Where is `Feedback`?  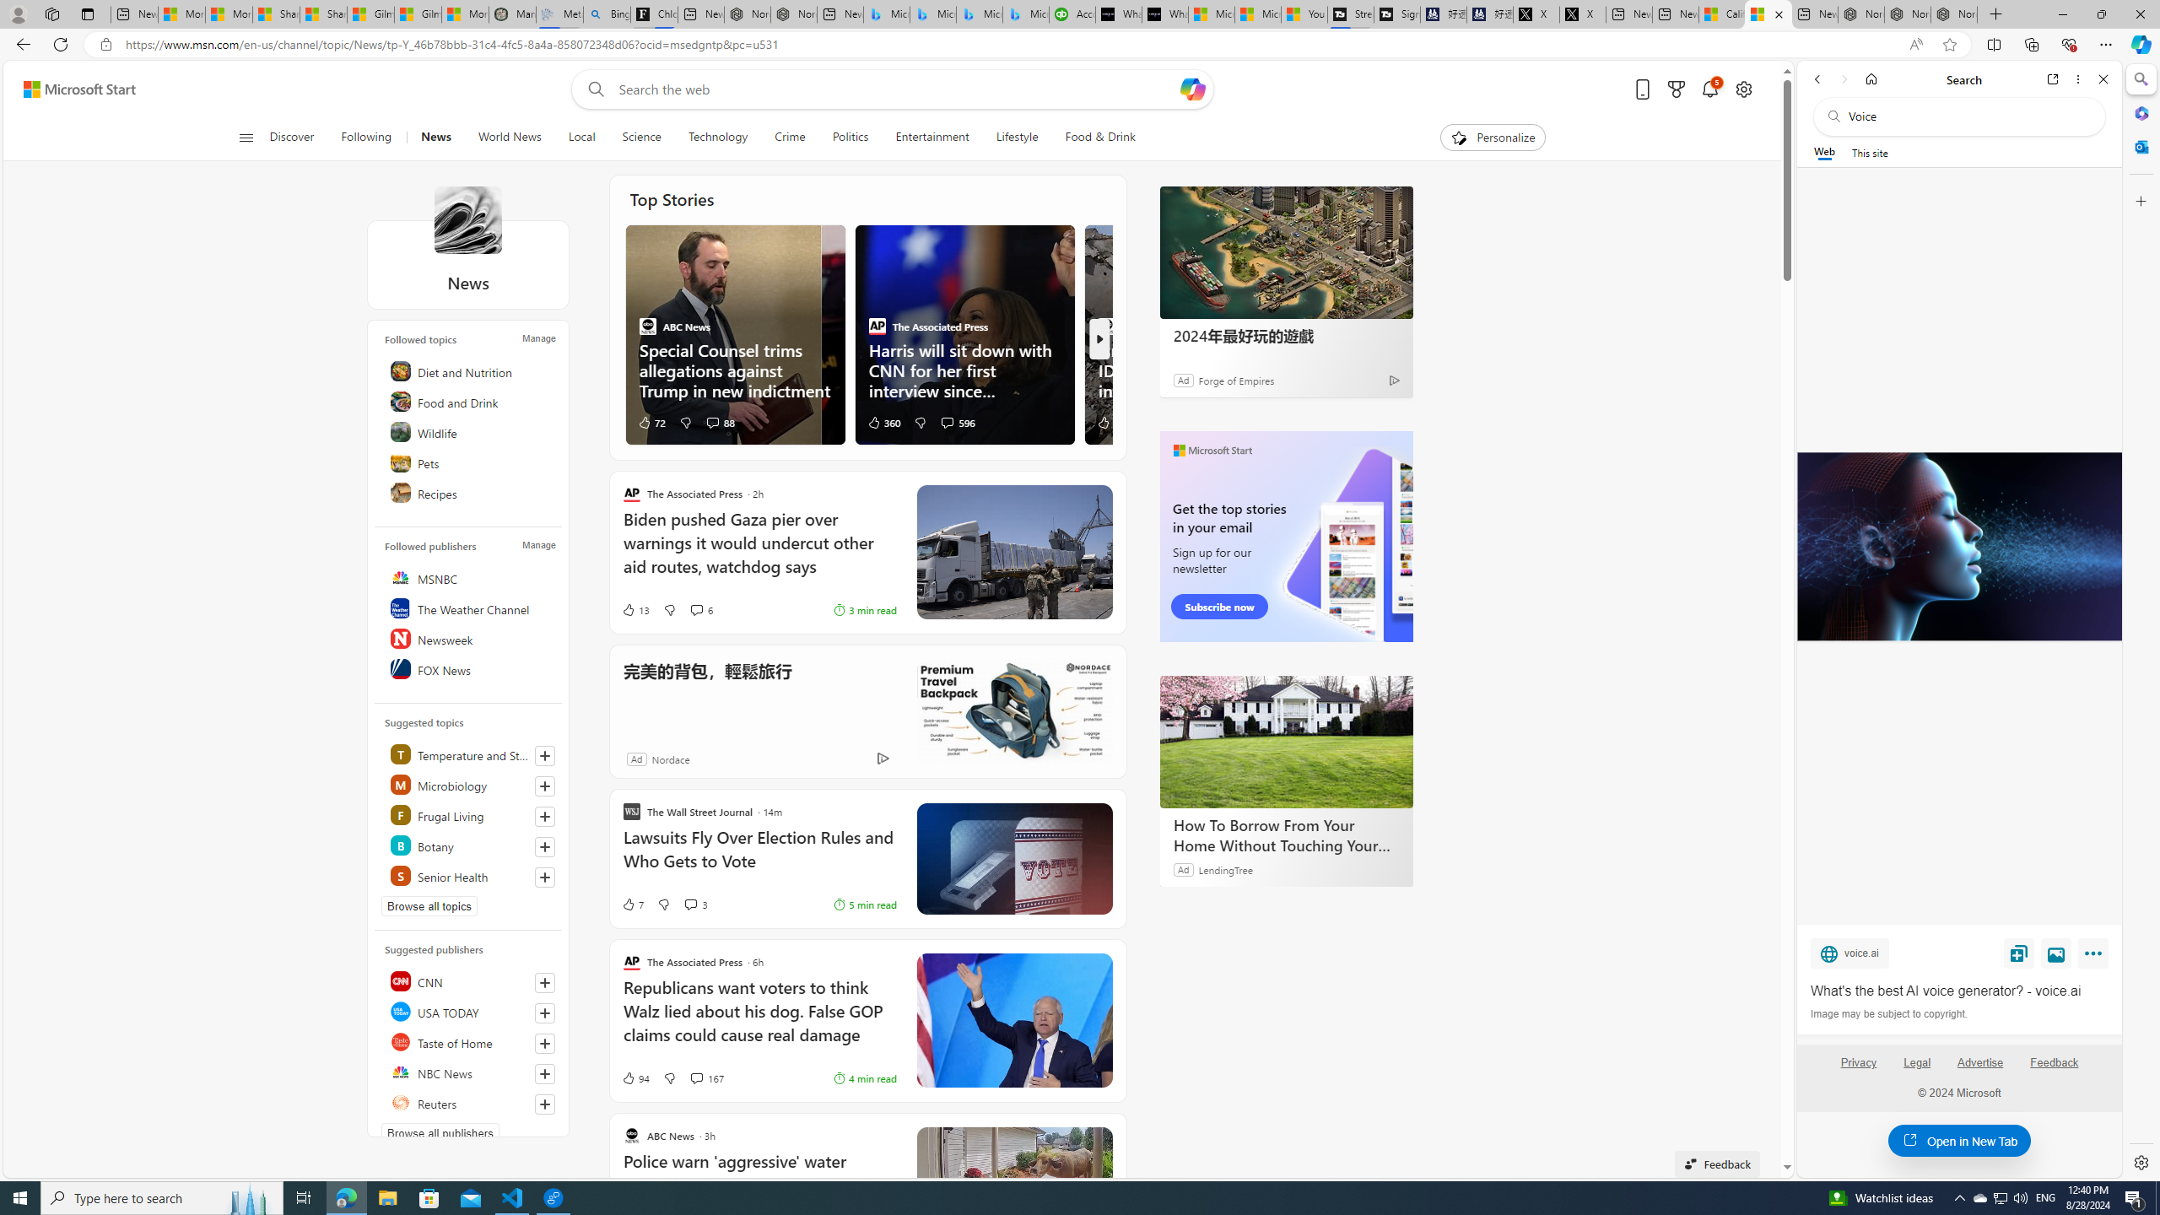 Feedback is located at coordinates (2055, 1069).